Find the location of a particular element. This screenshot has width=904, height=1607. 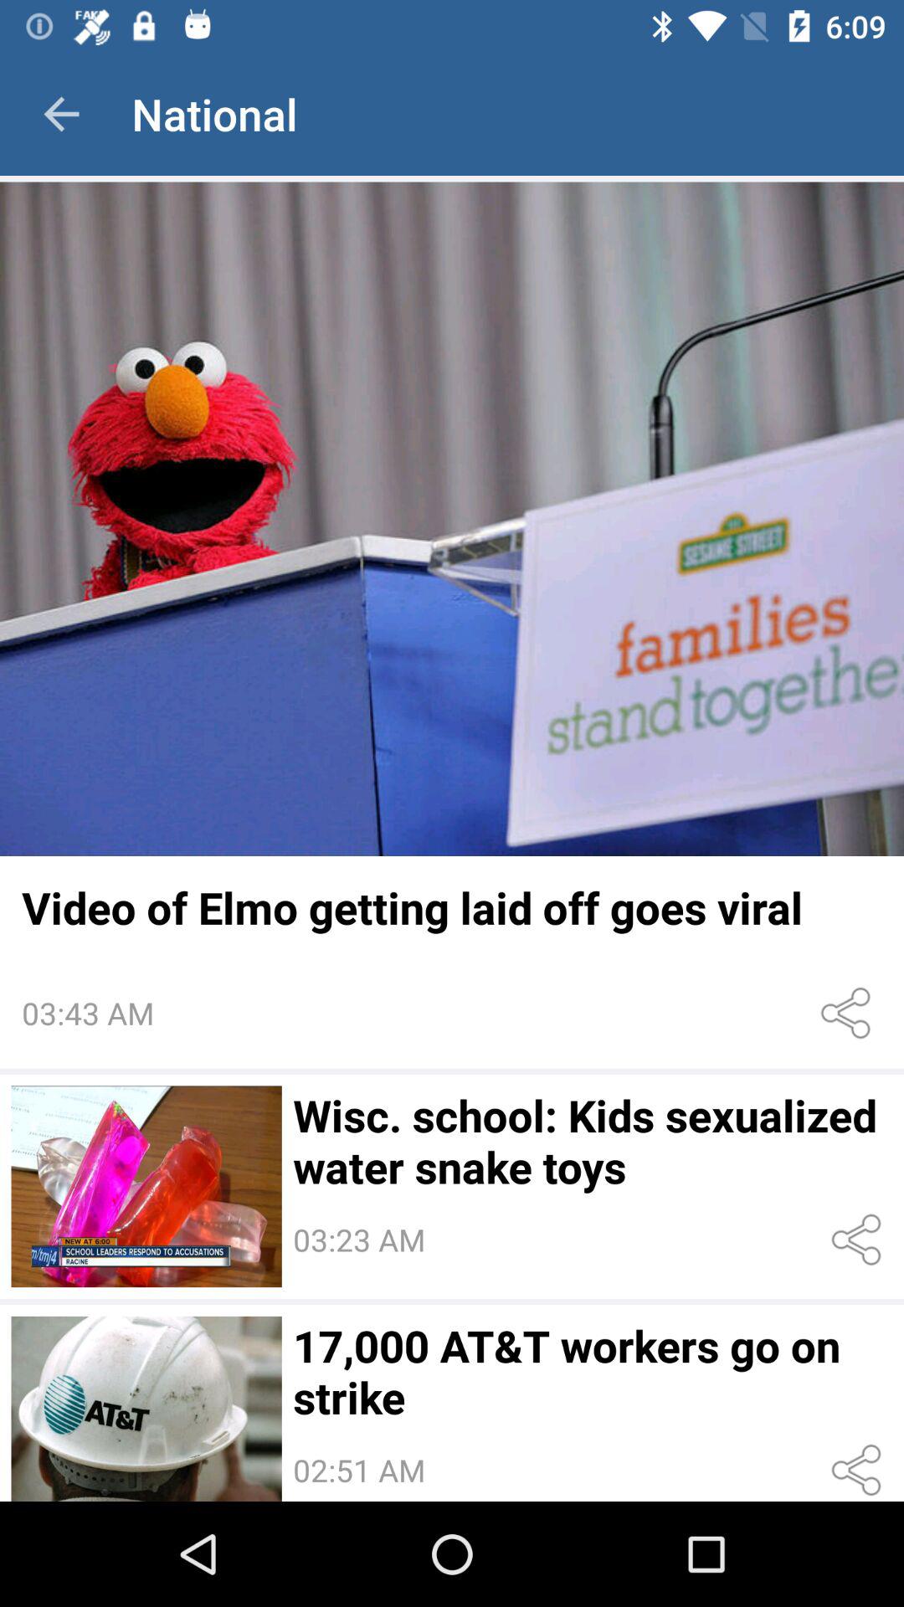

turn on the icon next to the national is located at coordinates (61, 114).